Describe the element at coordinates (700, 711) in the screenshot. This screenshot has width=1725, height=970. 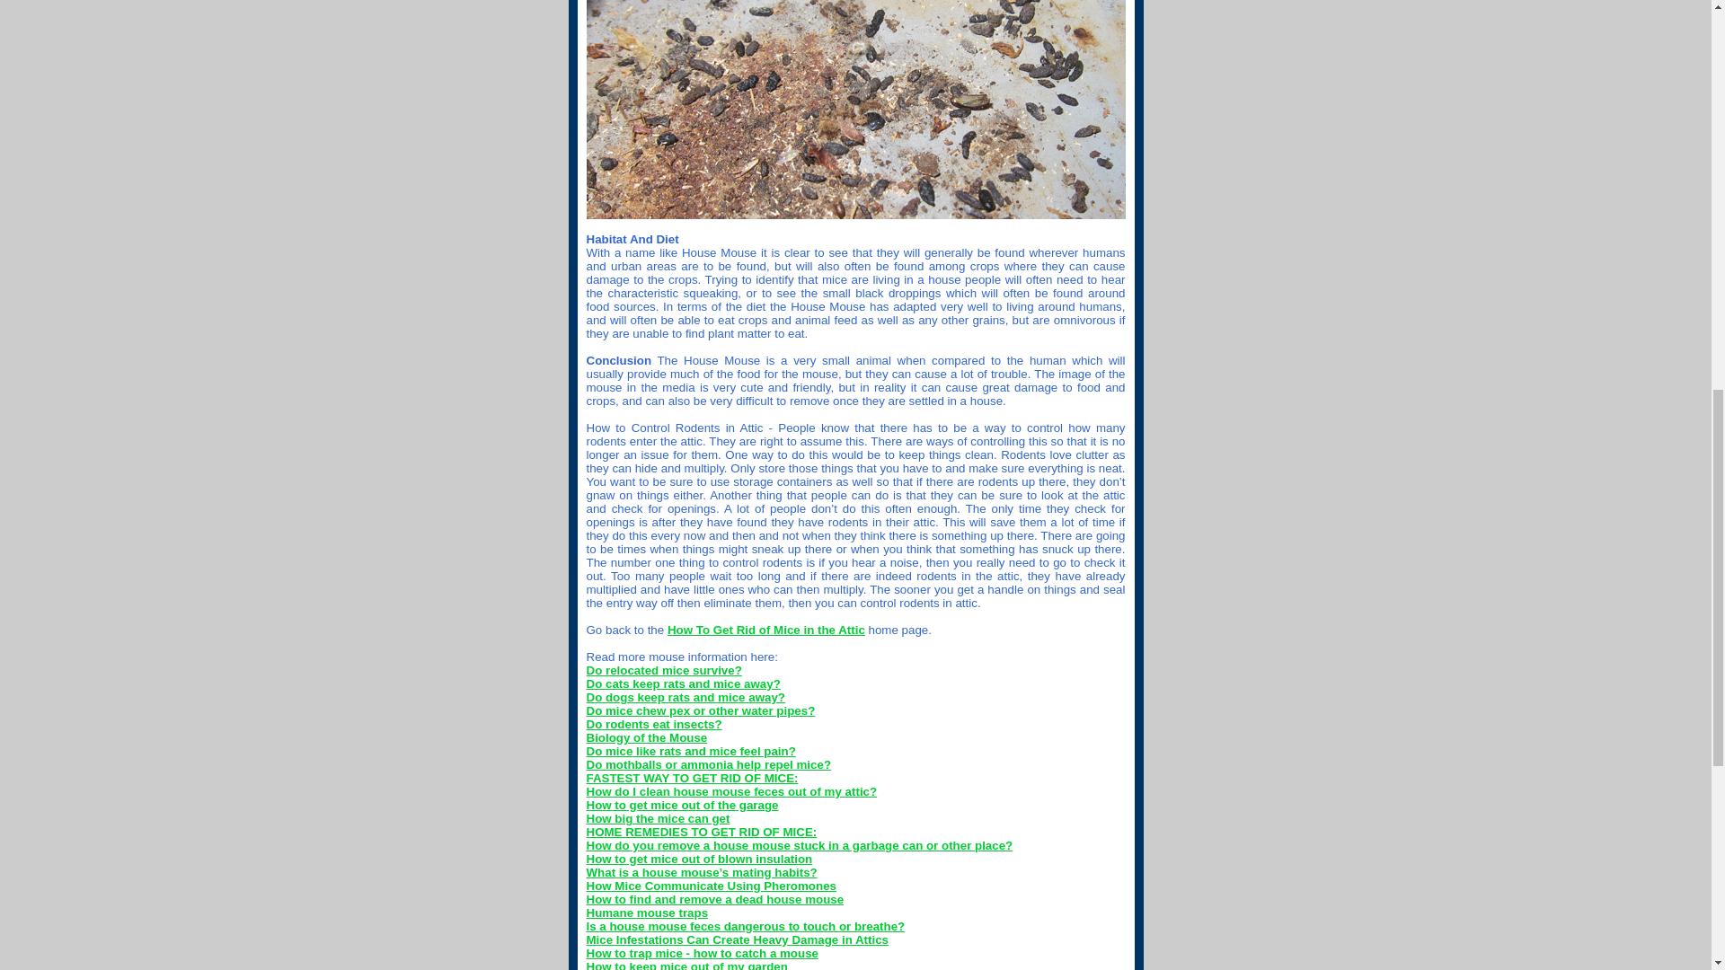
I see `Do mice chew pex or other water pipes?` at that location.